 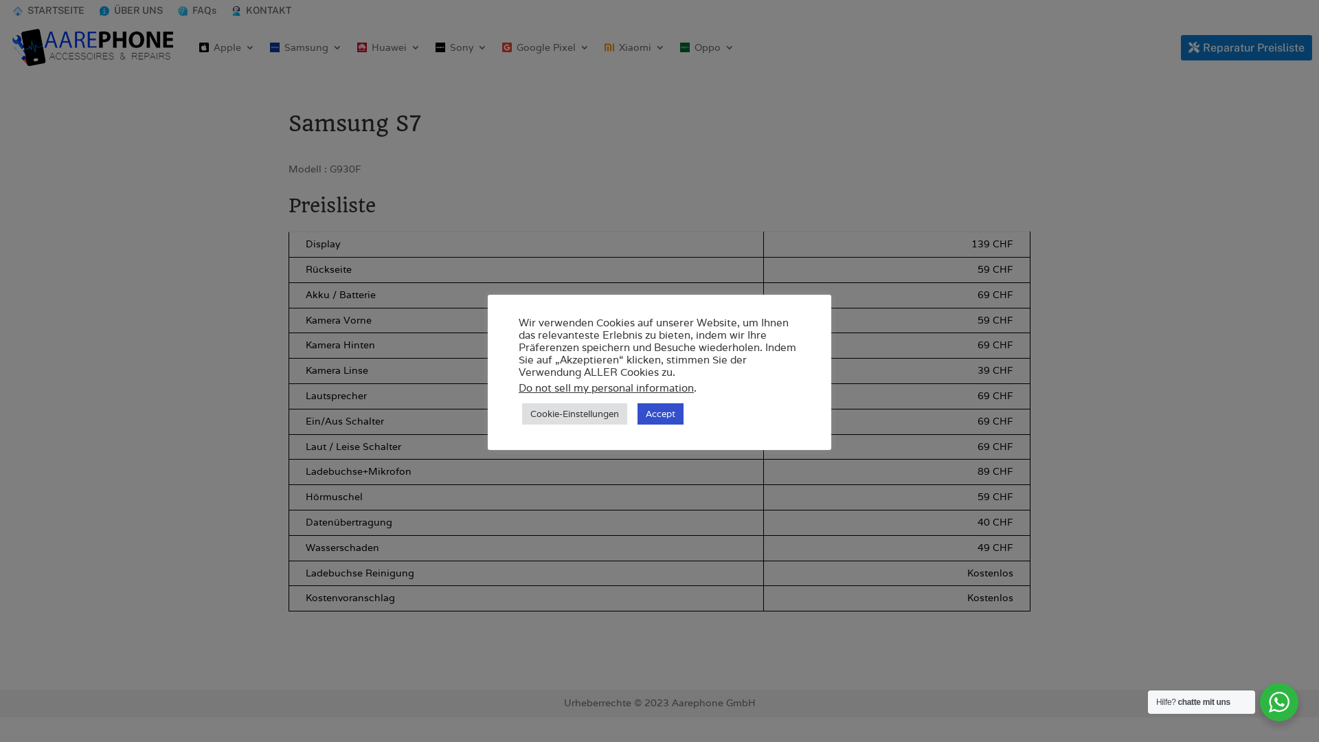 What do you see at coordinates (708, 47) in the screenshot?
I see `Oppo` at bounding box center [708, 47].